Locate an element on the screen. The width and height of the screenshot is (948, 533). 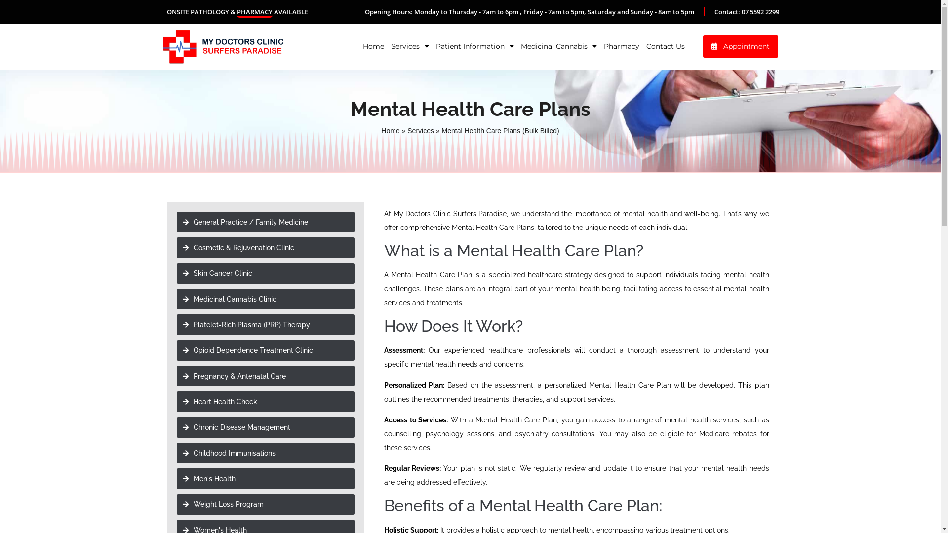
Contact Us is located at coordinates (666, 46).